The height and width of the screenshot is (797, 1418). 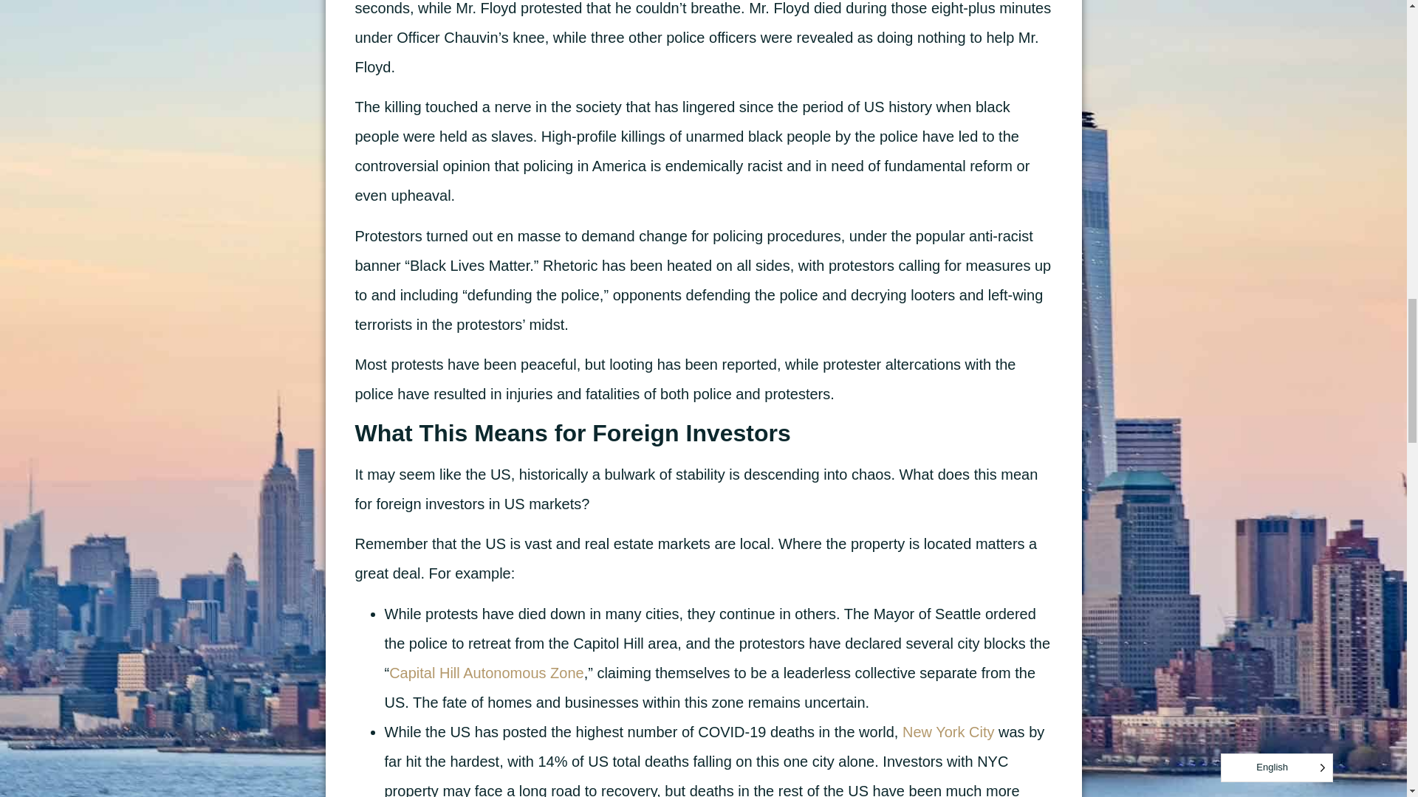 What do you see at coordinates (486, 673) in the screenshot?
I see `Capital Hill Autonomous Zone` at bounding box center [486, 673].